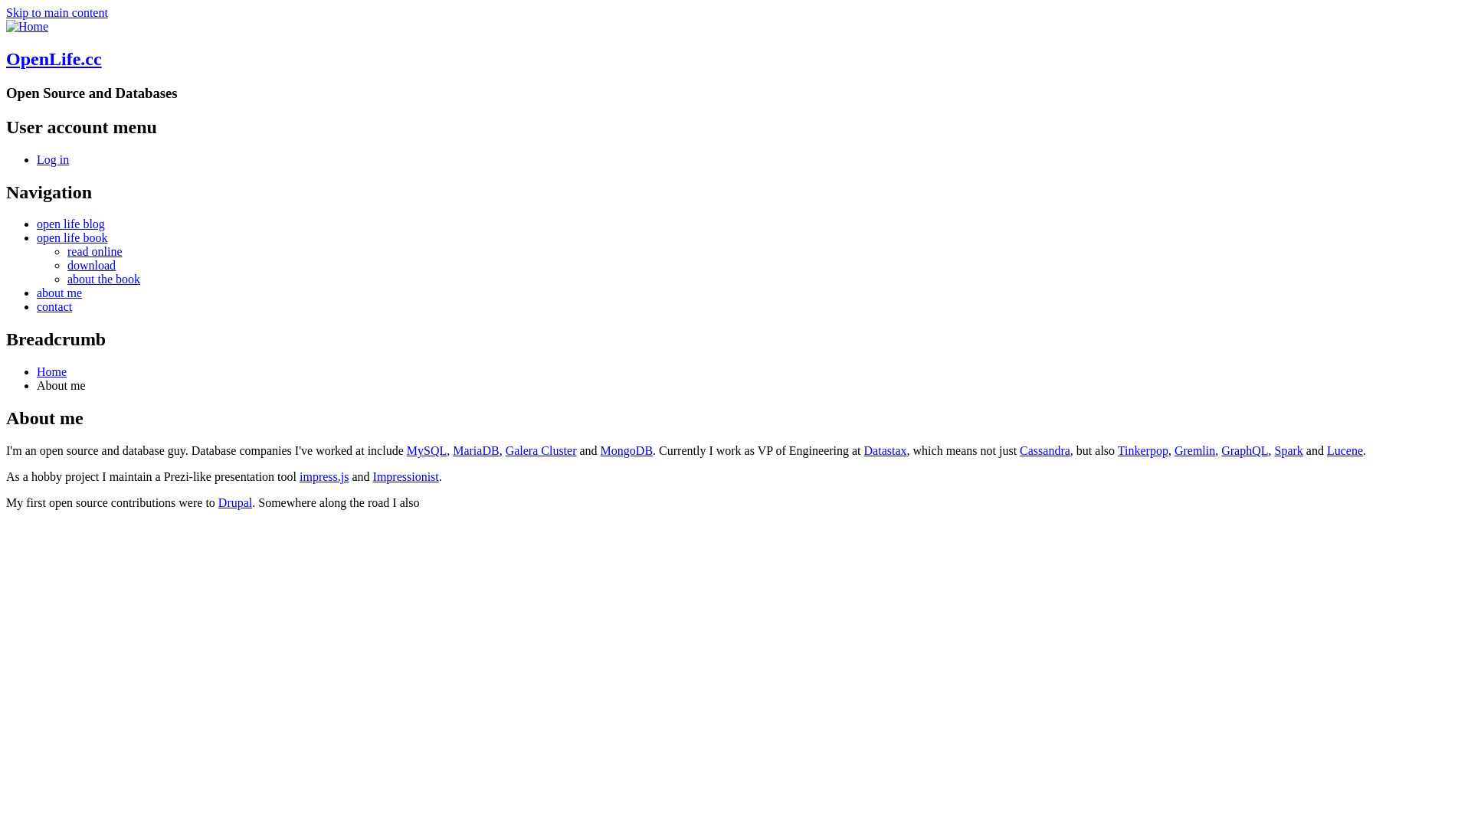 The image size is (1471, 827). Describe the element at coordinates (1345, 450) in the screenshot. I see `Lucene` at that location.